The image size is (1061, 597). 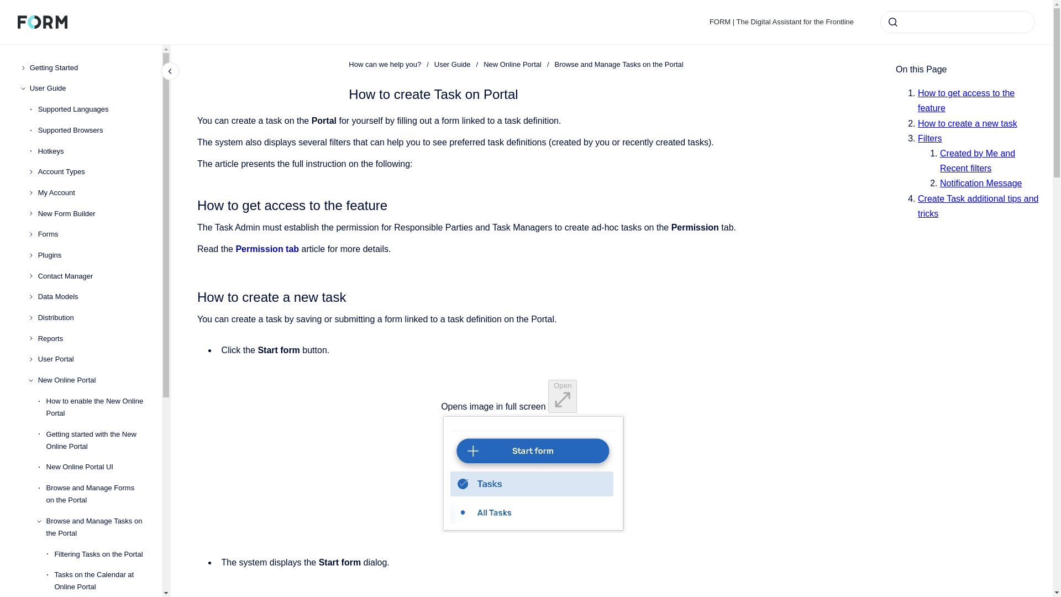 What do you see at coordinates (97, 407) in the screenshot?
I see `How to enable the New Online Portal` at bounding box center [97, 407].